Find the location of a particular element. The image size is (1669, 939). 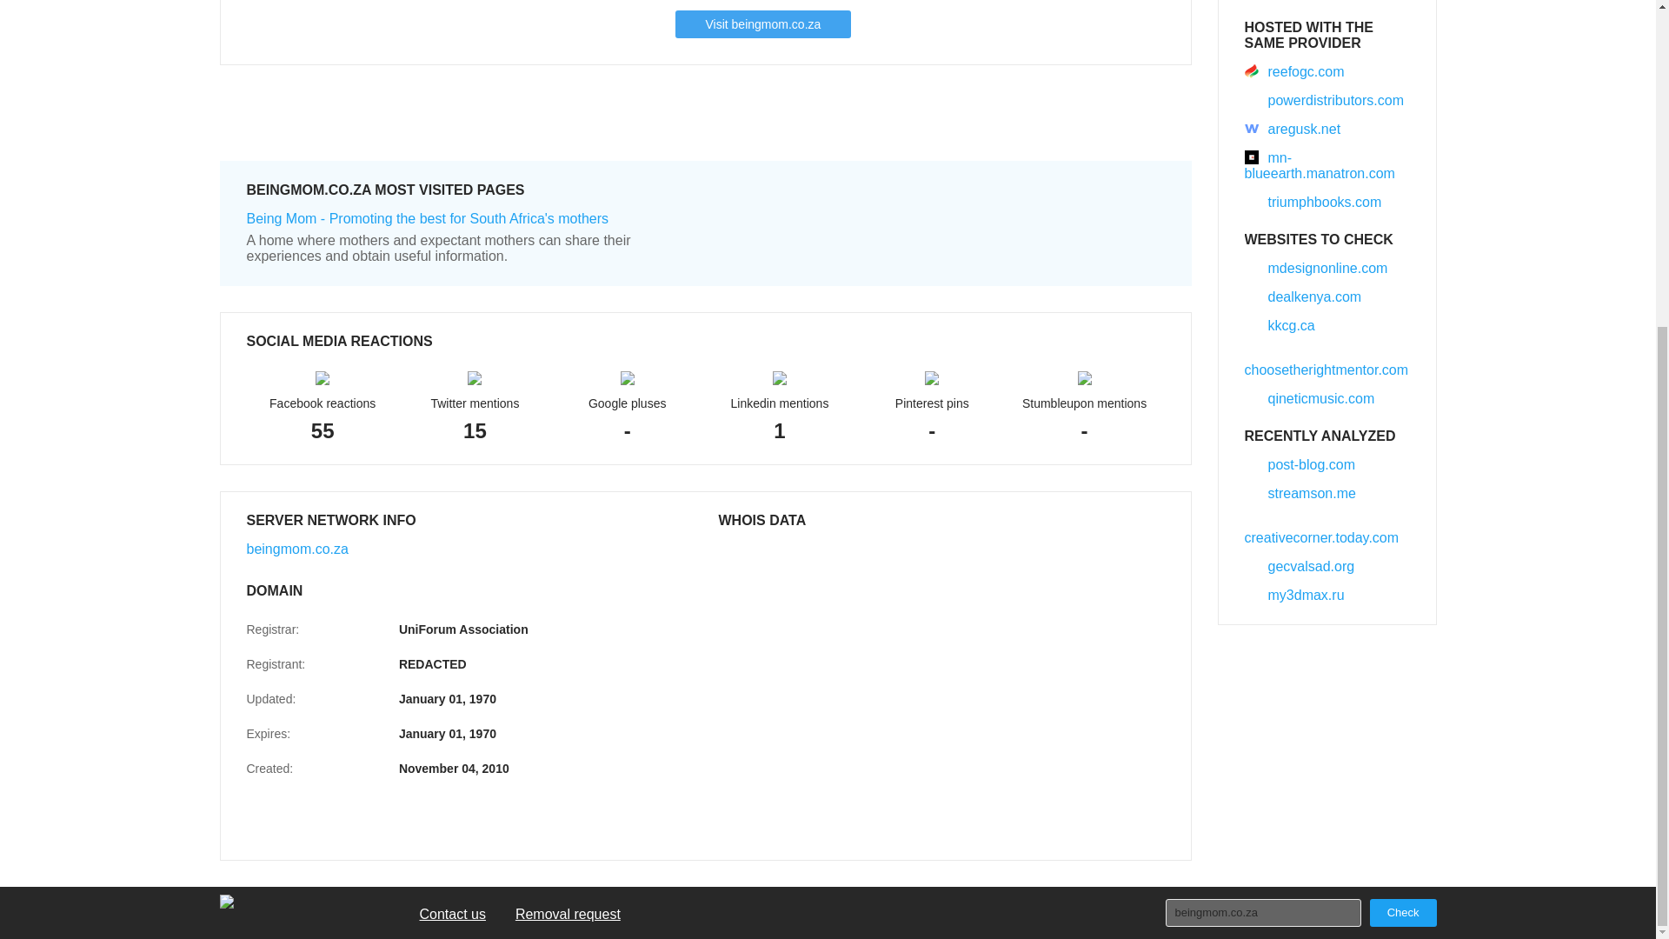

post-blog.com is located at coordinates (1300, 464).